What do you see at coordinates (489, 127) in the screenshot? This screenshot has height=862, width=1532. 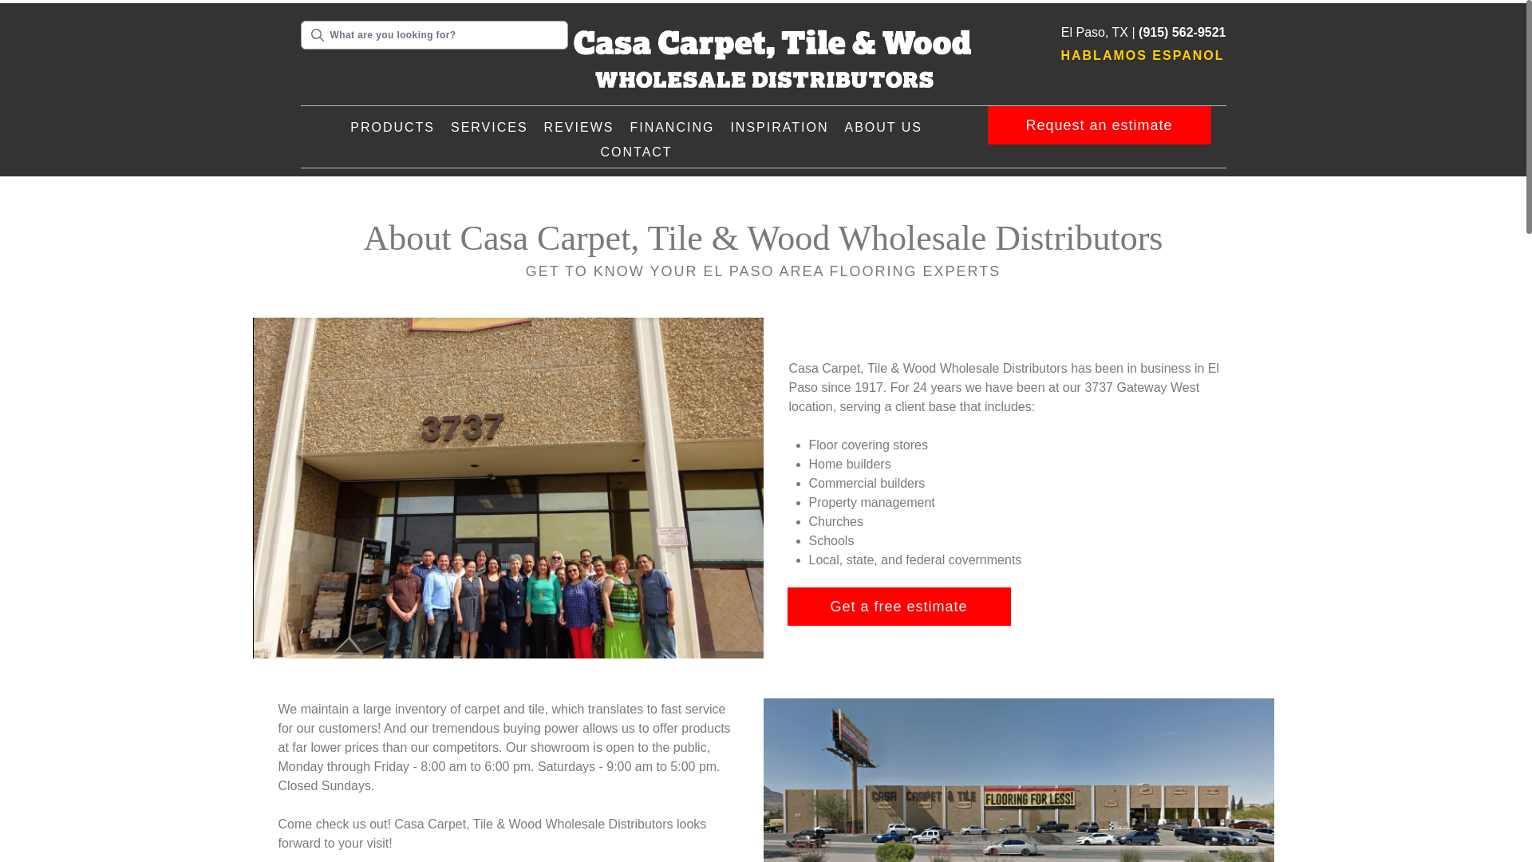 I see `SERVICES` at bounding box center [489, 127].